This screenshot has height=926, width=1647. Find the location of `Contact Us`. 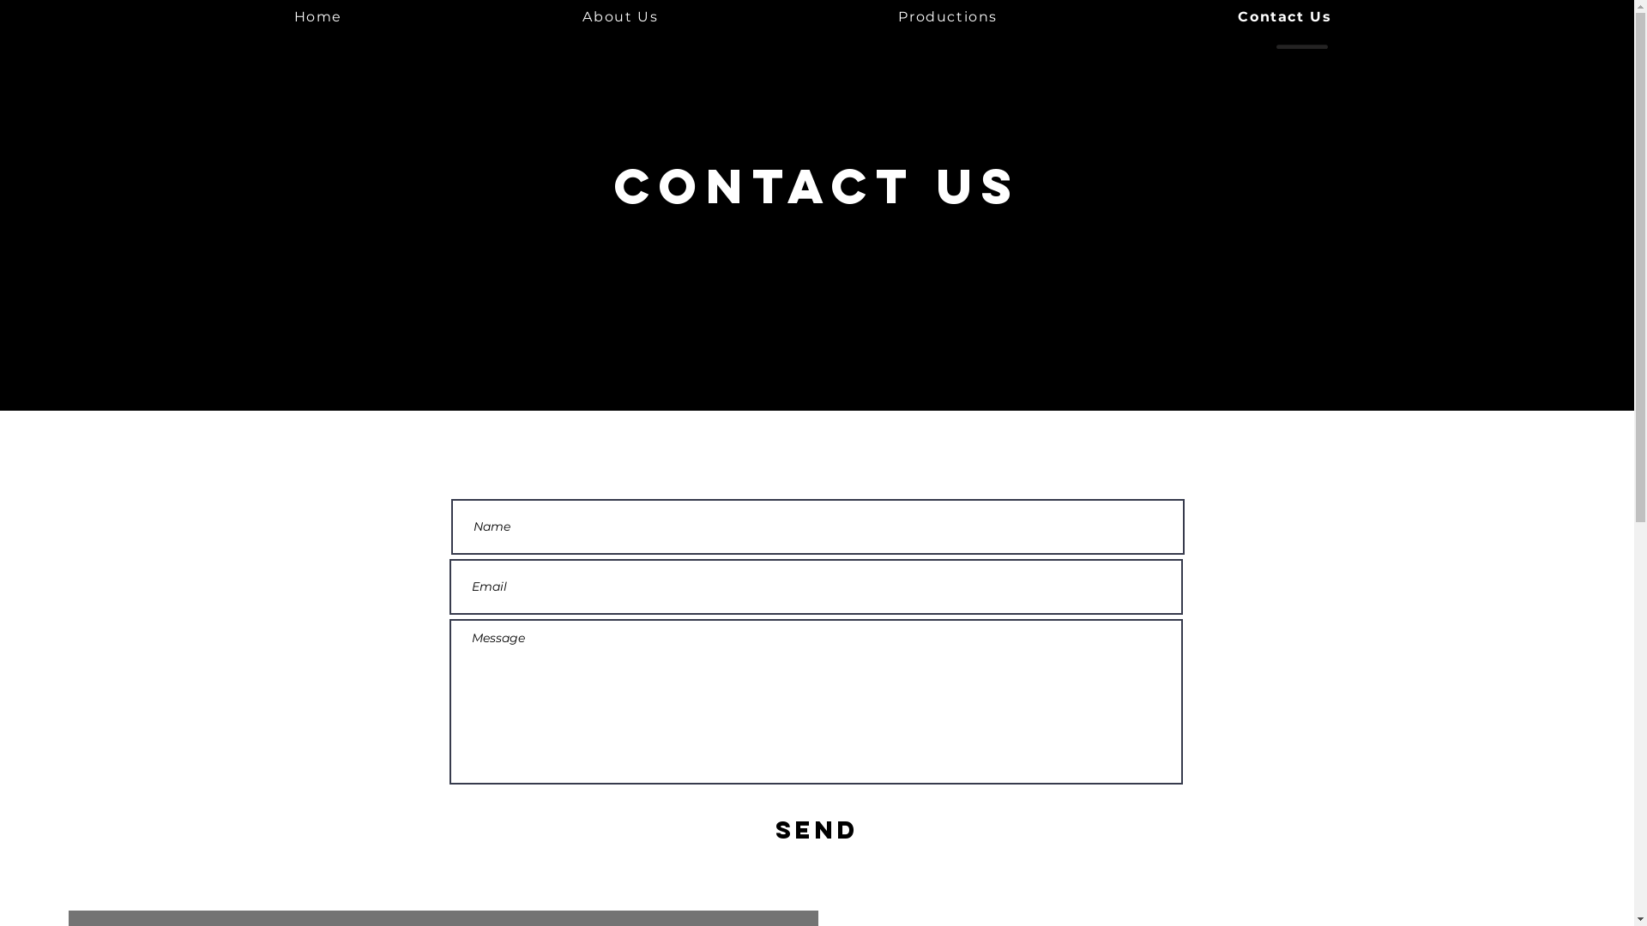

Contact Us is located at coordinates (1285, 16).